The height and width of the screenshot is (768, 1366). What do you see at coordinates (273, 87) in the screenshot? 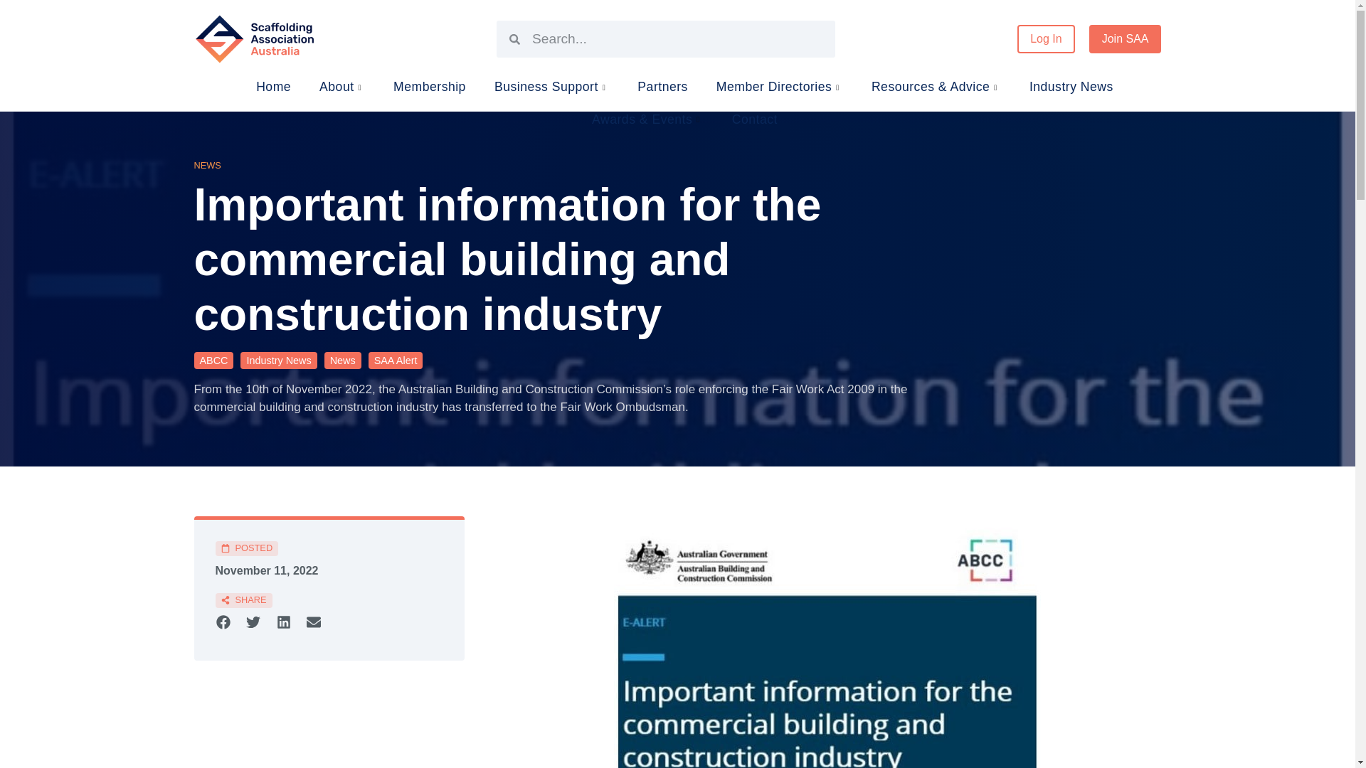
I see `Home` at bounding box center [273, 87].